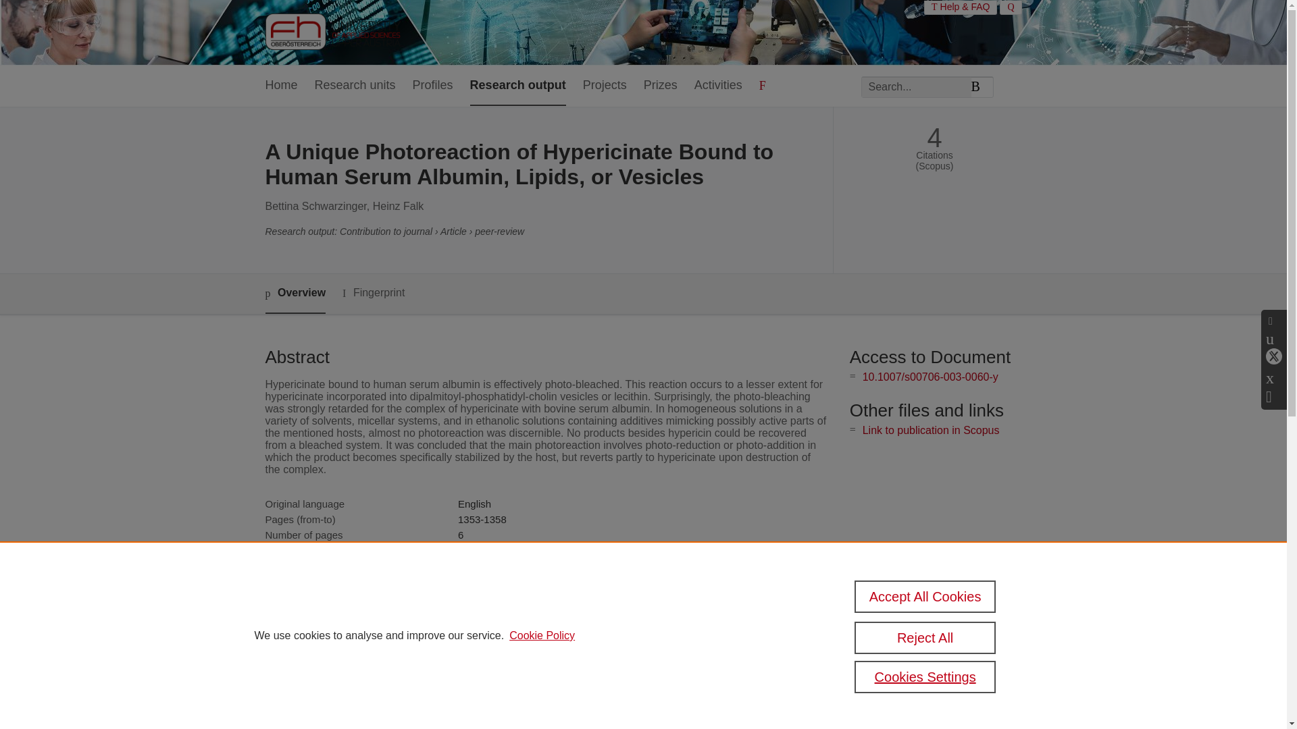  I want to click on Profiles, so click(432, 86).